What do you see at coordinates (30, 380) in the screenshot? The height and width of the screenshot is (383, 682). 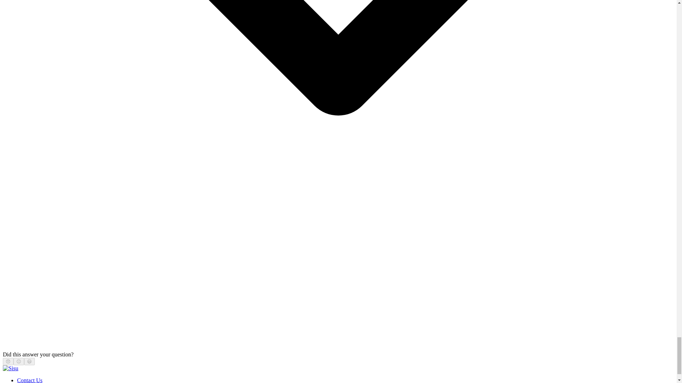 I see `Contact Us` at bounding box center [30, 380].